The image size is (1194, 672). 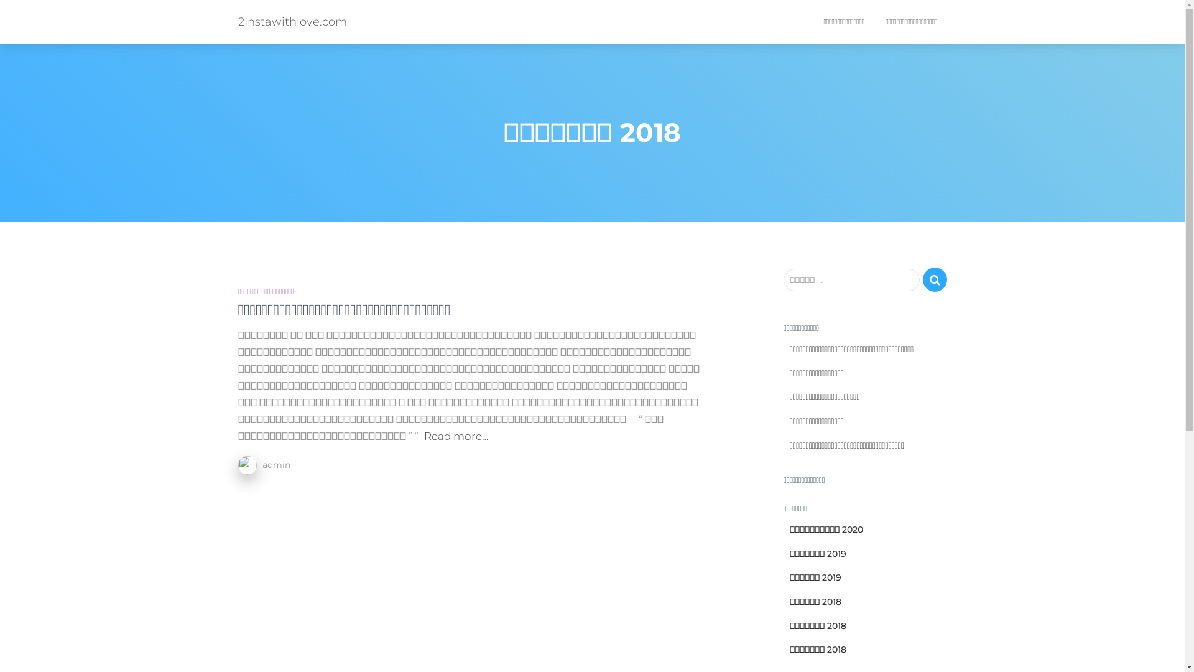 I want to click on admin, so click(x=276, y=465).